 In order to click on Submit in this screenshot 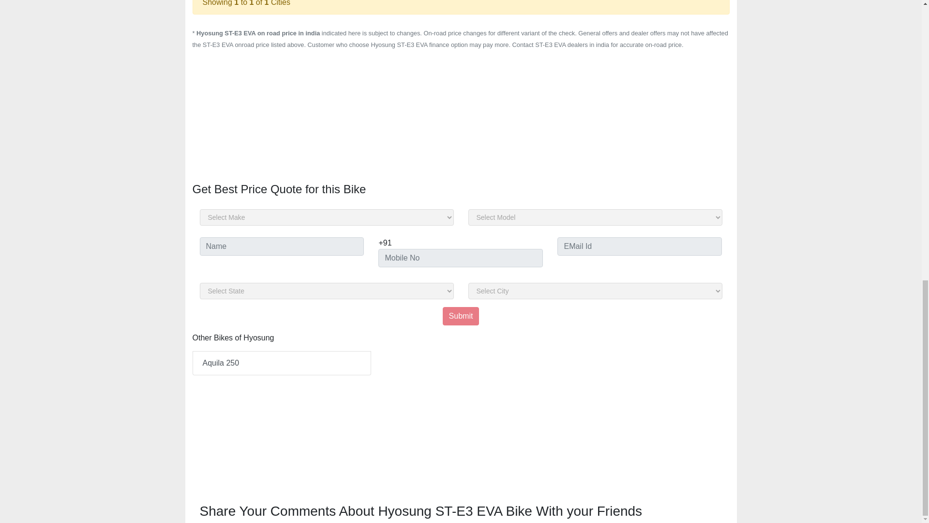, I will do `click(461, 316)`.